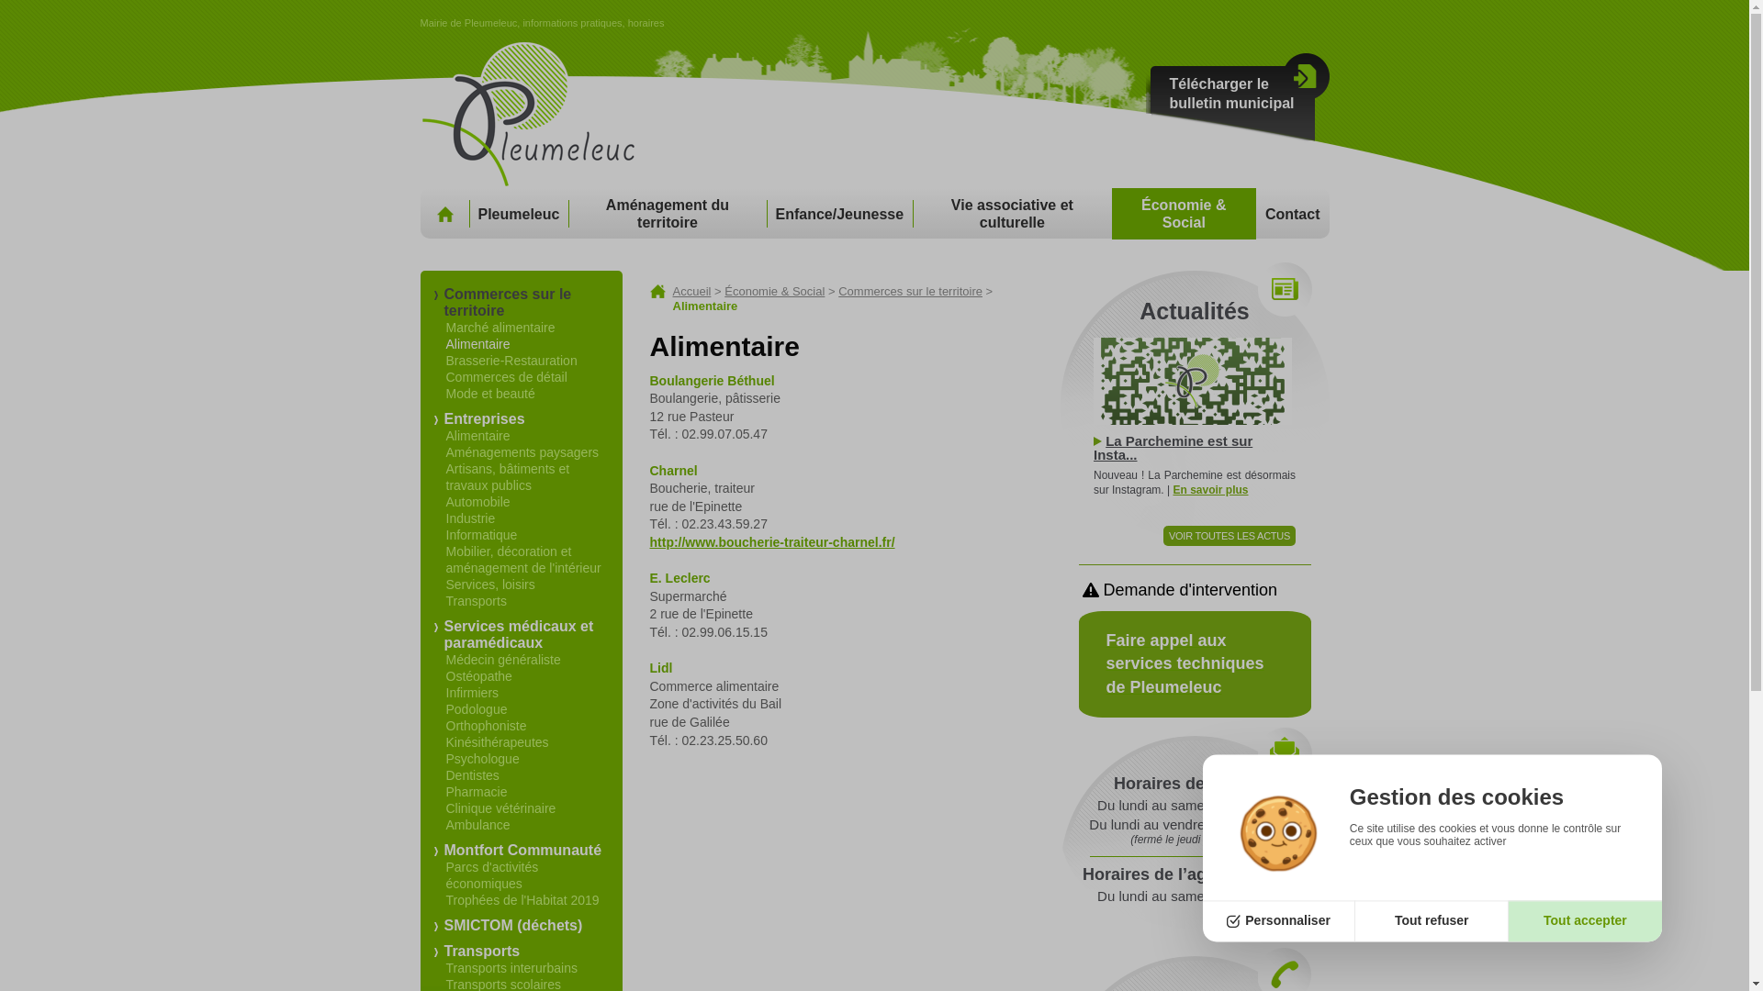 The width and height of the screenshot is (1763, 991). What do you see at coordinates (773, 542) in the screenshot?
I see `http://www.boucherie-traiteur-charnel.fr/` at bounding box center [773, 542].